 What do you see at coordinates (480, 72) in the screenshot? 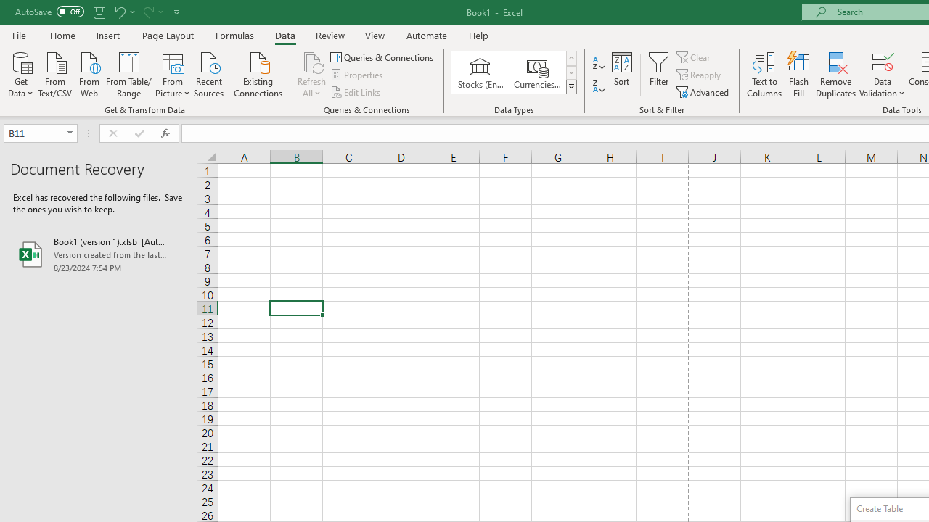
I see `Stocks (English)` at bounding box center [480, 72].